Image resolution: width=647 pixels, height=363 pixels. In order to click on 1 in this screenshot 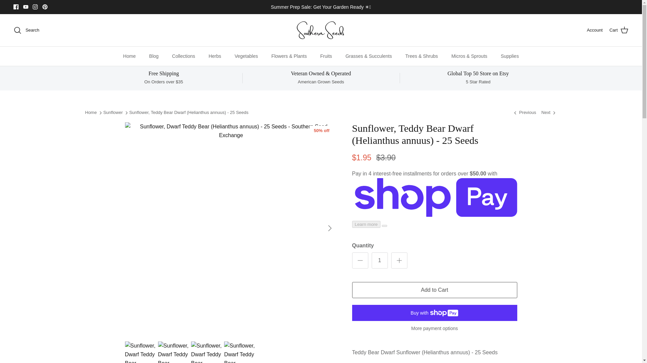, I will do `click(379, 260)`.